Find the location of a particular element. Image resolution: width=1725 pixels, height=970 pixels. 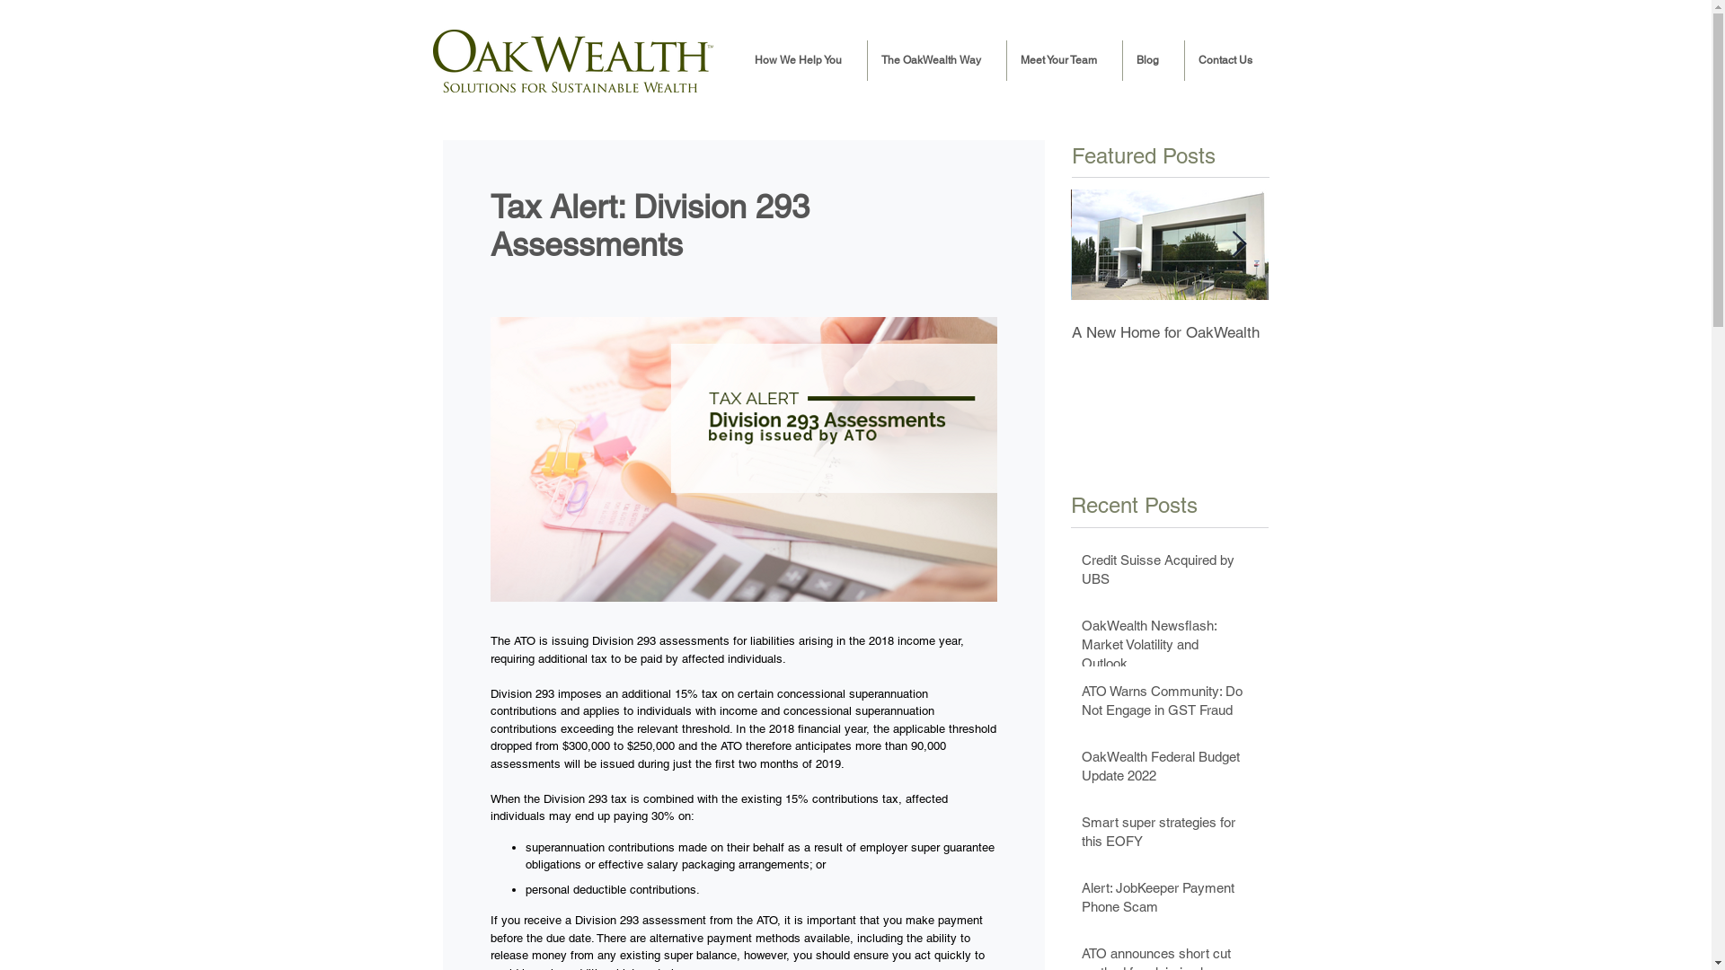

OakWealth Federal Budget Update 2022 is located at coordinates (1163, 770).